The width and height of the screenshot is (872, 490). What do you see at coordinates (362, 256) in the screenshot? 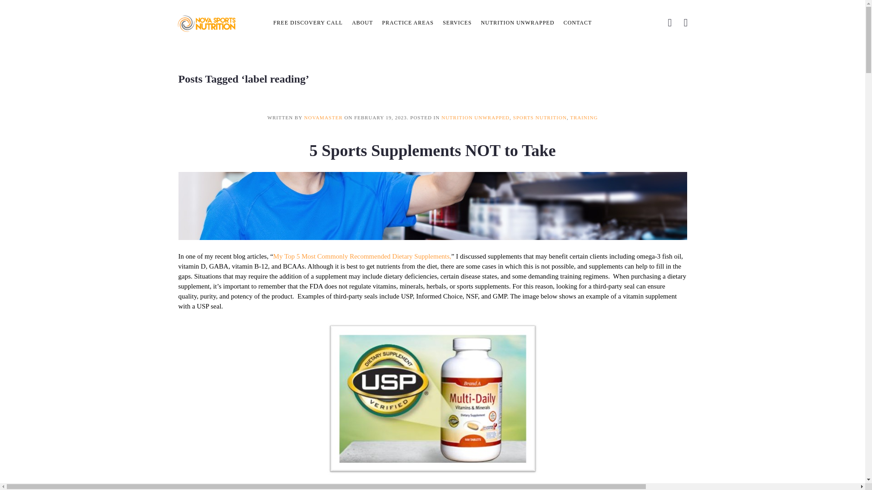
I see `My Top 5 Most Commonly Recommended Dietary Supplements,` at bounding box center [362, 256].